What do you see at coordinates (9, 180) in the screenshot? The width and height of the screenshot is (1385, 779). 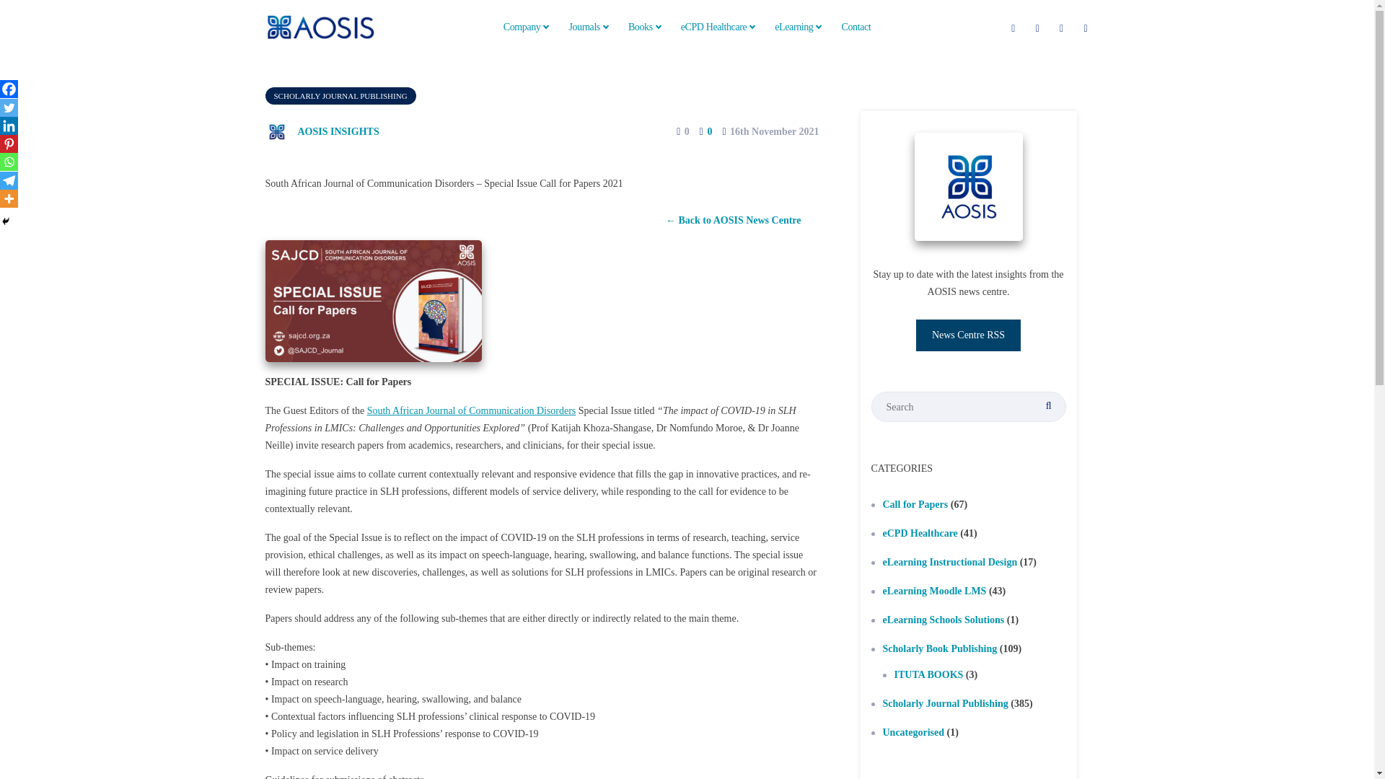 I see `Telegram` at bounding box center [9, 180].